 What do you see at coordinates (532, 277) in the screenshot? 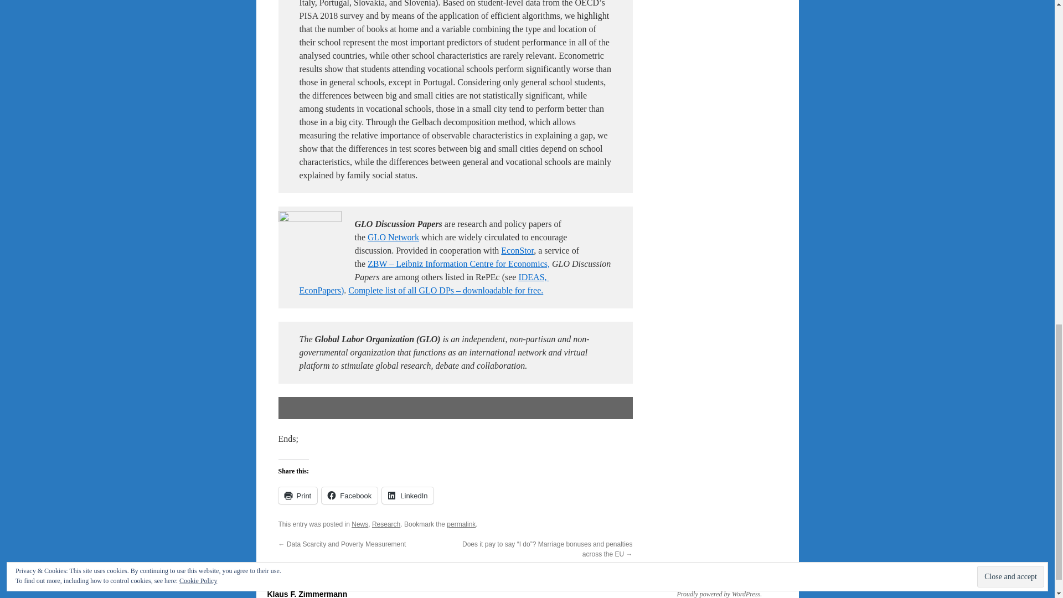
I see `IDEAS,` at bounding box center [532, 277].